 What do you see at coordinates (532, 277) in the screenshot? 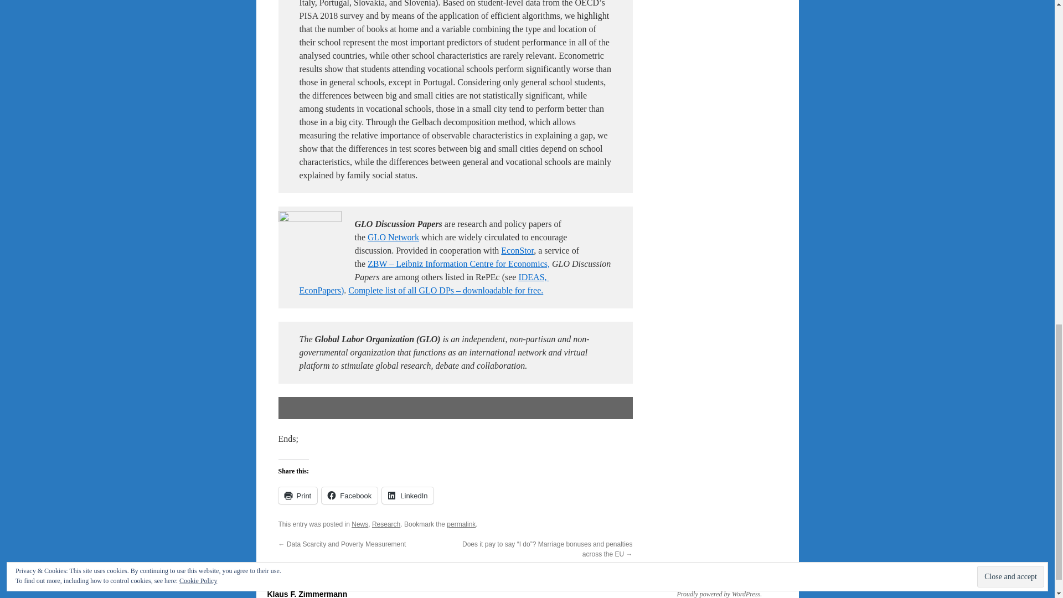
I see `IDEAS,` at bounding box center [532, 277].